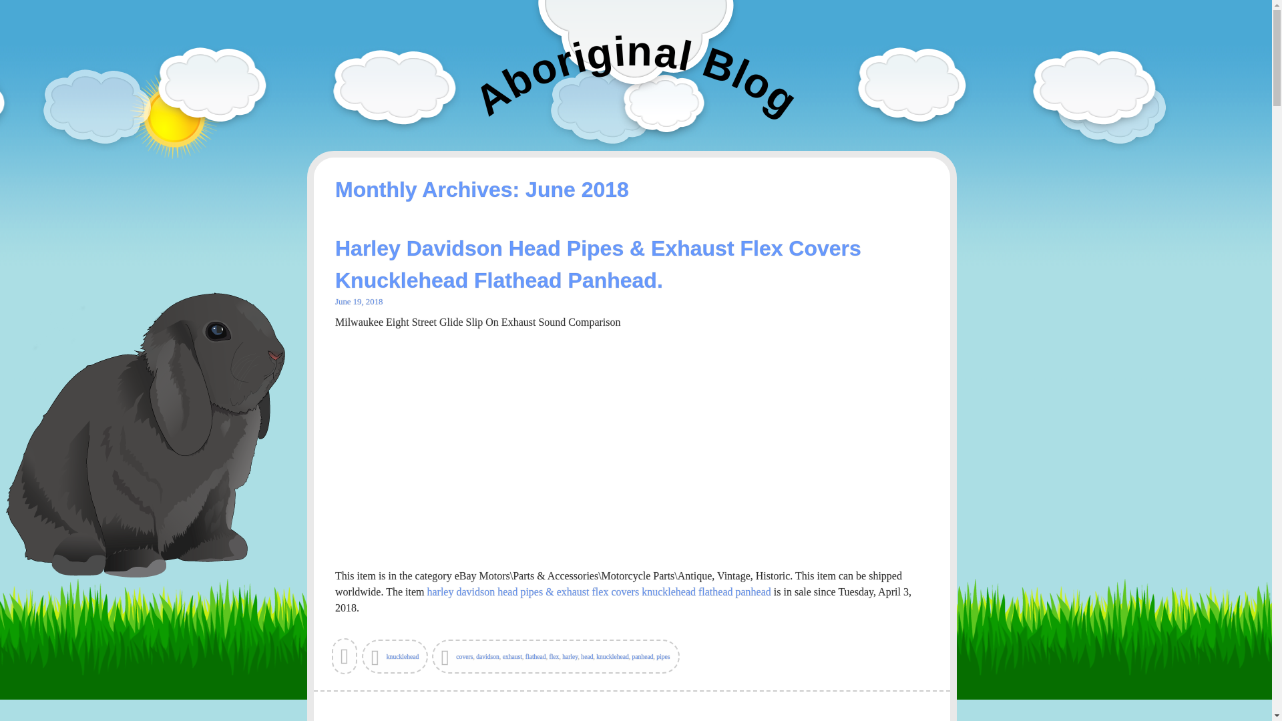 Image resolution: width=1282 pixels, height=721 pixels. I want to click on flathead, so click(536, 657).